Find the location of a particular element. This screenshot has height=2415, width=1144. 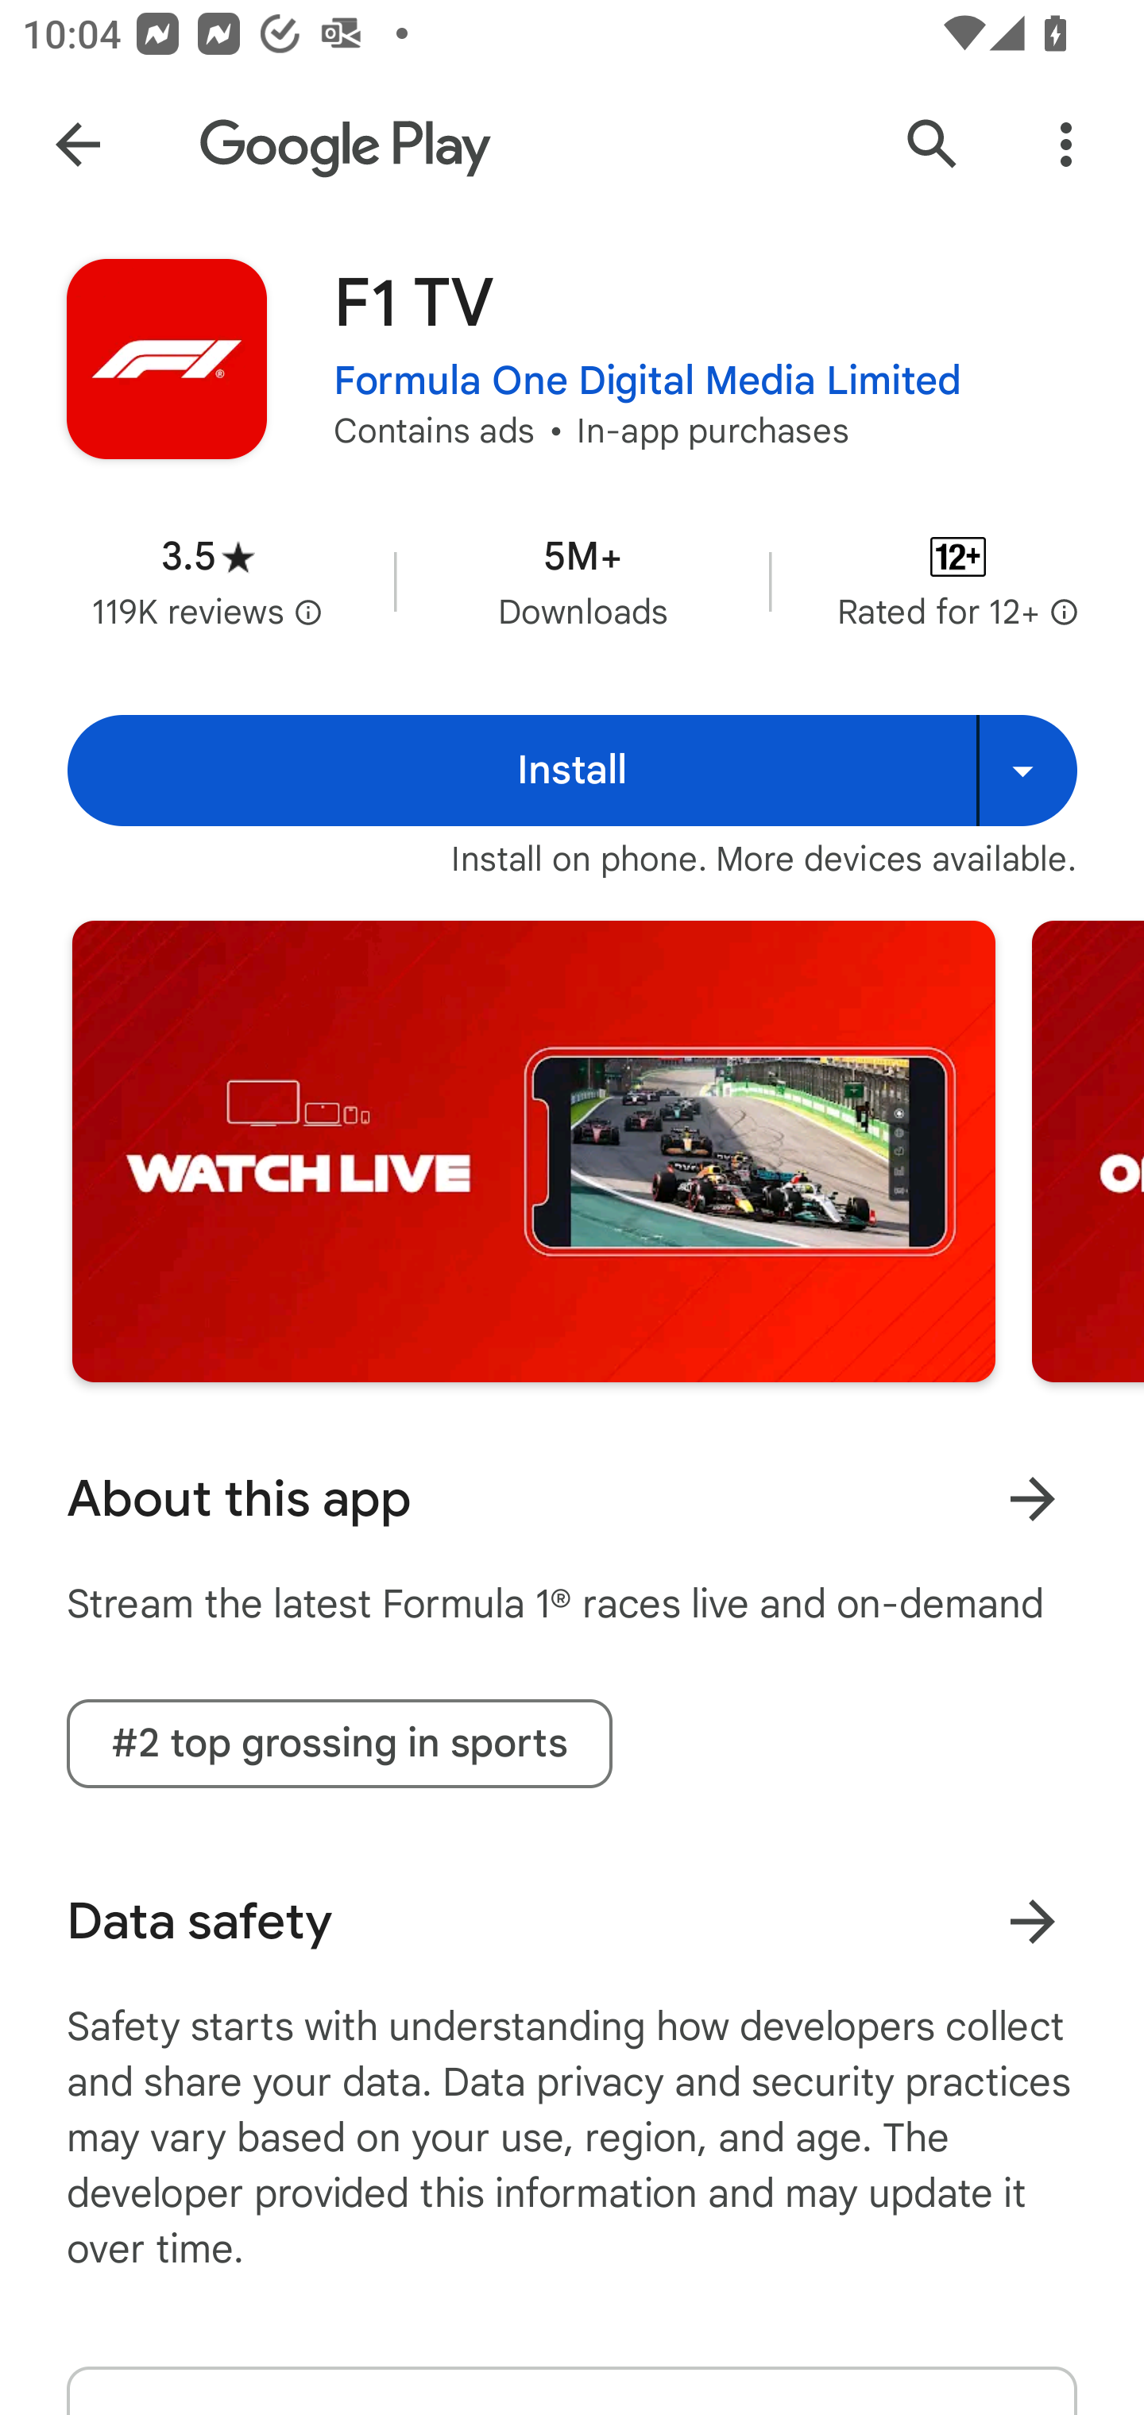

Install on more devices is located at coordinates (1026, 770).